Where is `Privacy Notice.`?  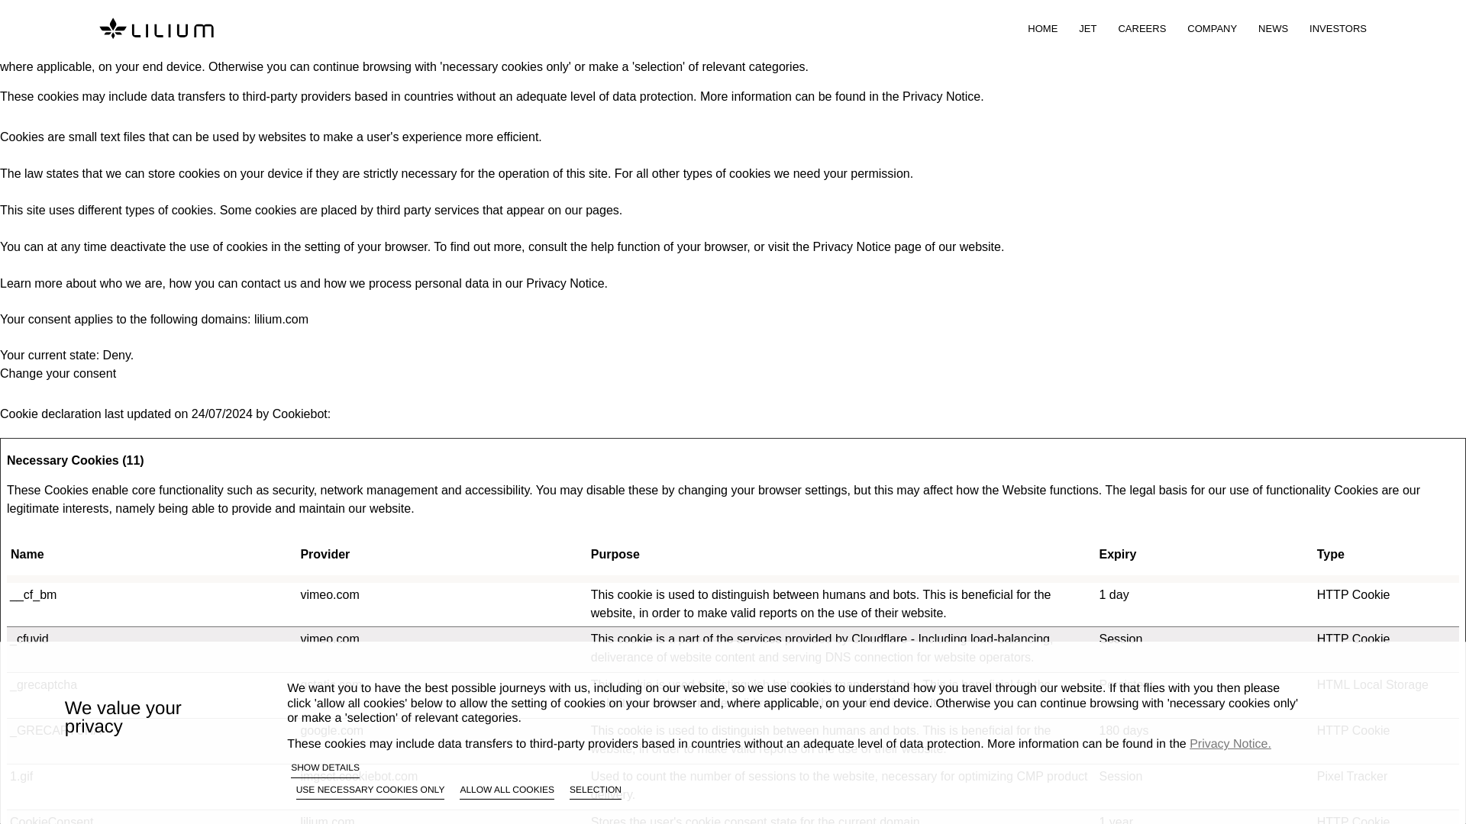
Privacy Notice. is located at coordinates (943, 96).